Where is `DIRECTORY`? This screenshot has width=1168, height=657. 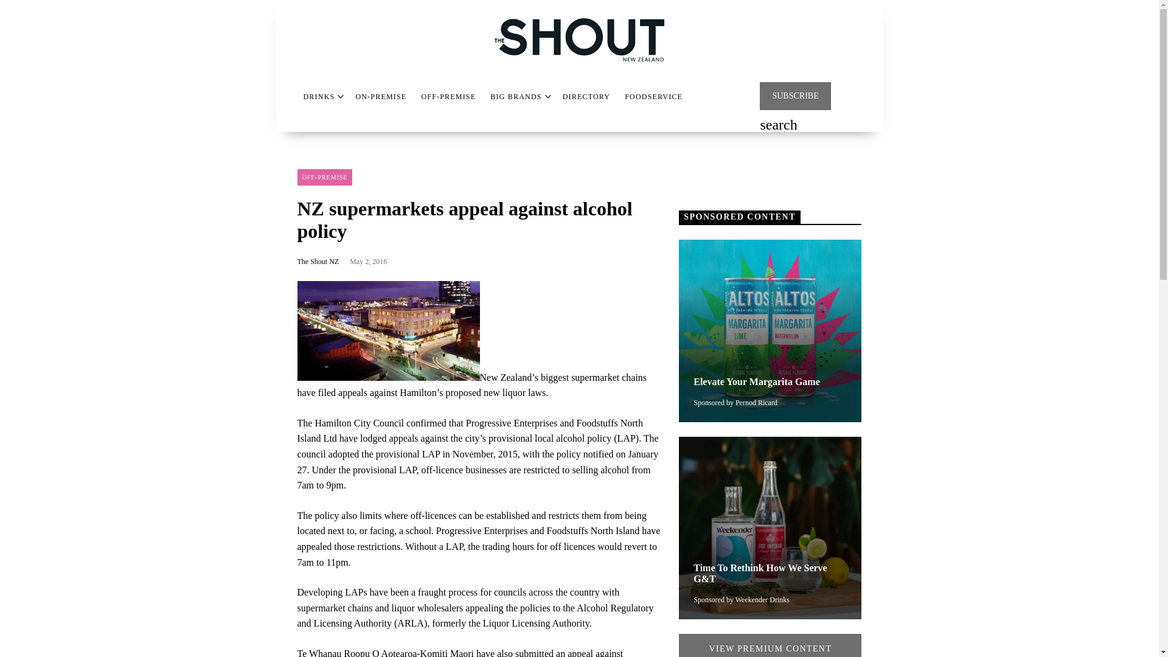 DIRECTORY is located at coordinates (586, 97).